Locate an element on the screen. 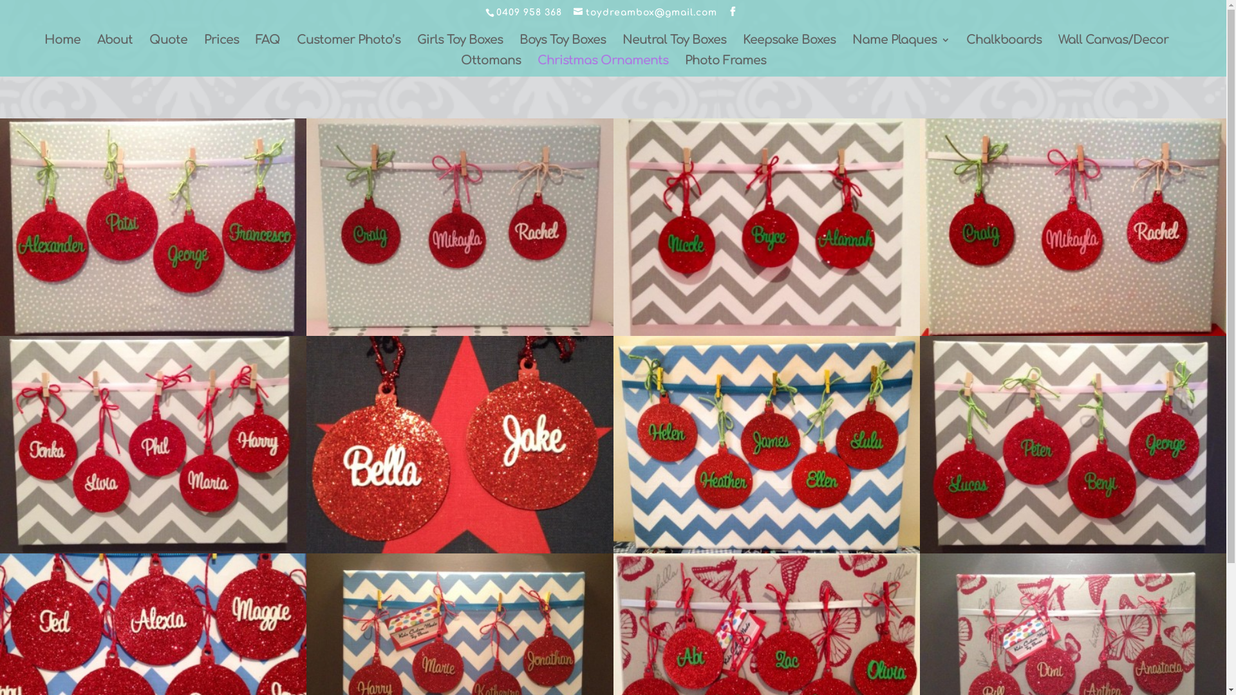  Christmas 2 is located at coordinates (460, 332).